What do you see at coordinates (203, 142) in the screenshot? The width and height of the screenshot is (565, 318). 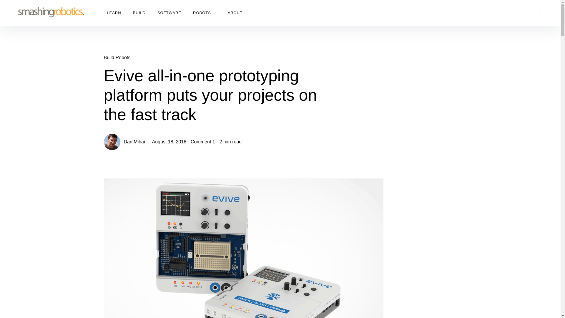 I see `Comment 1` at bounding box center [203, 142].